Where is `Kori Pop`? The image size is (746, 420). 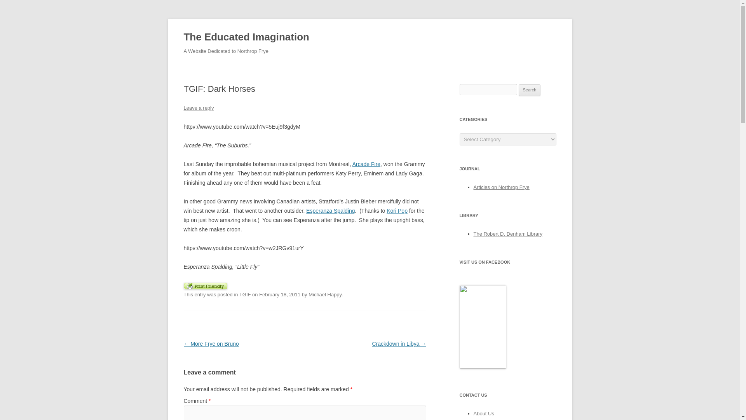 Kori Pop is located at coordinates (397, 210).